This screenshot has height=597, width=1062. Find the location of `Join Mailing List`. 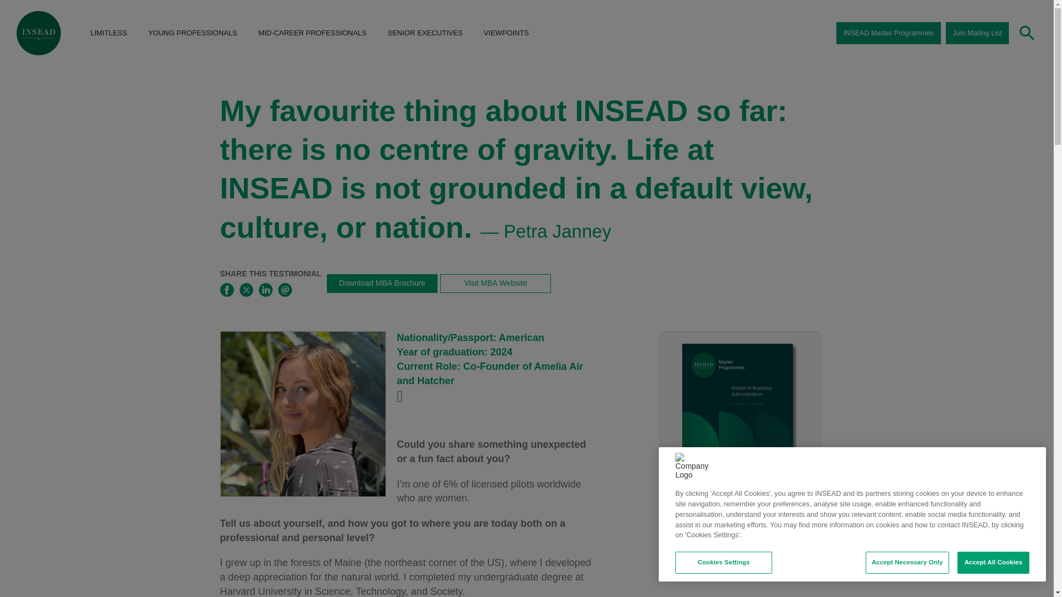

Join Mailing List is located at coordinates (977, 33).